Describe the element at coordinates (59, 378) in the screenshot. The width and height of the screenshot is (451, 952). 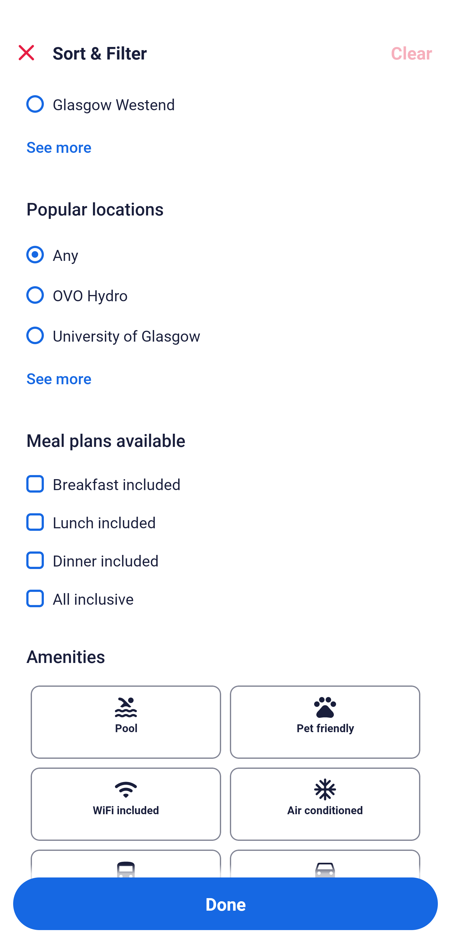
I see `See more See more popular locations Link` at that location.